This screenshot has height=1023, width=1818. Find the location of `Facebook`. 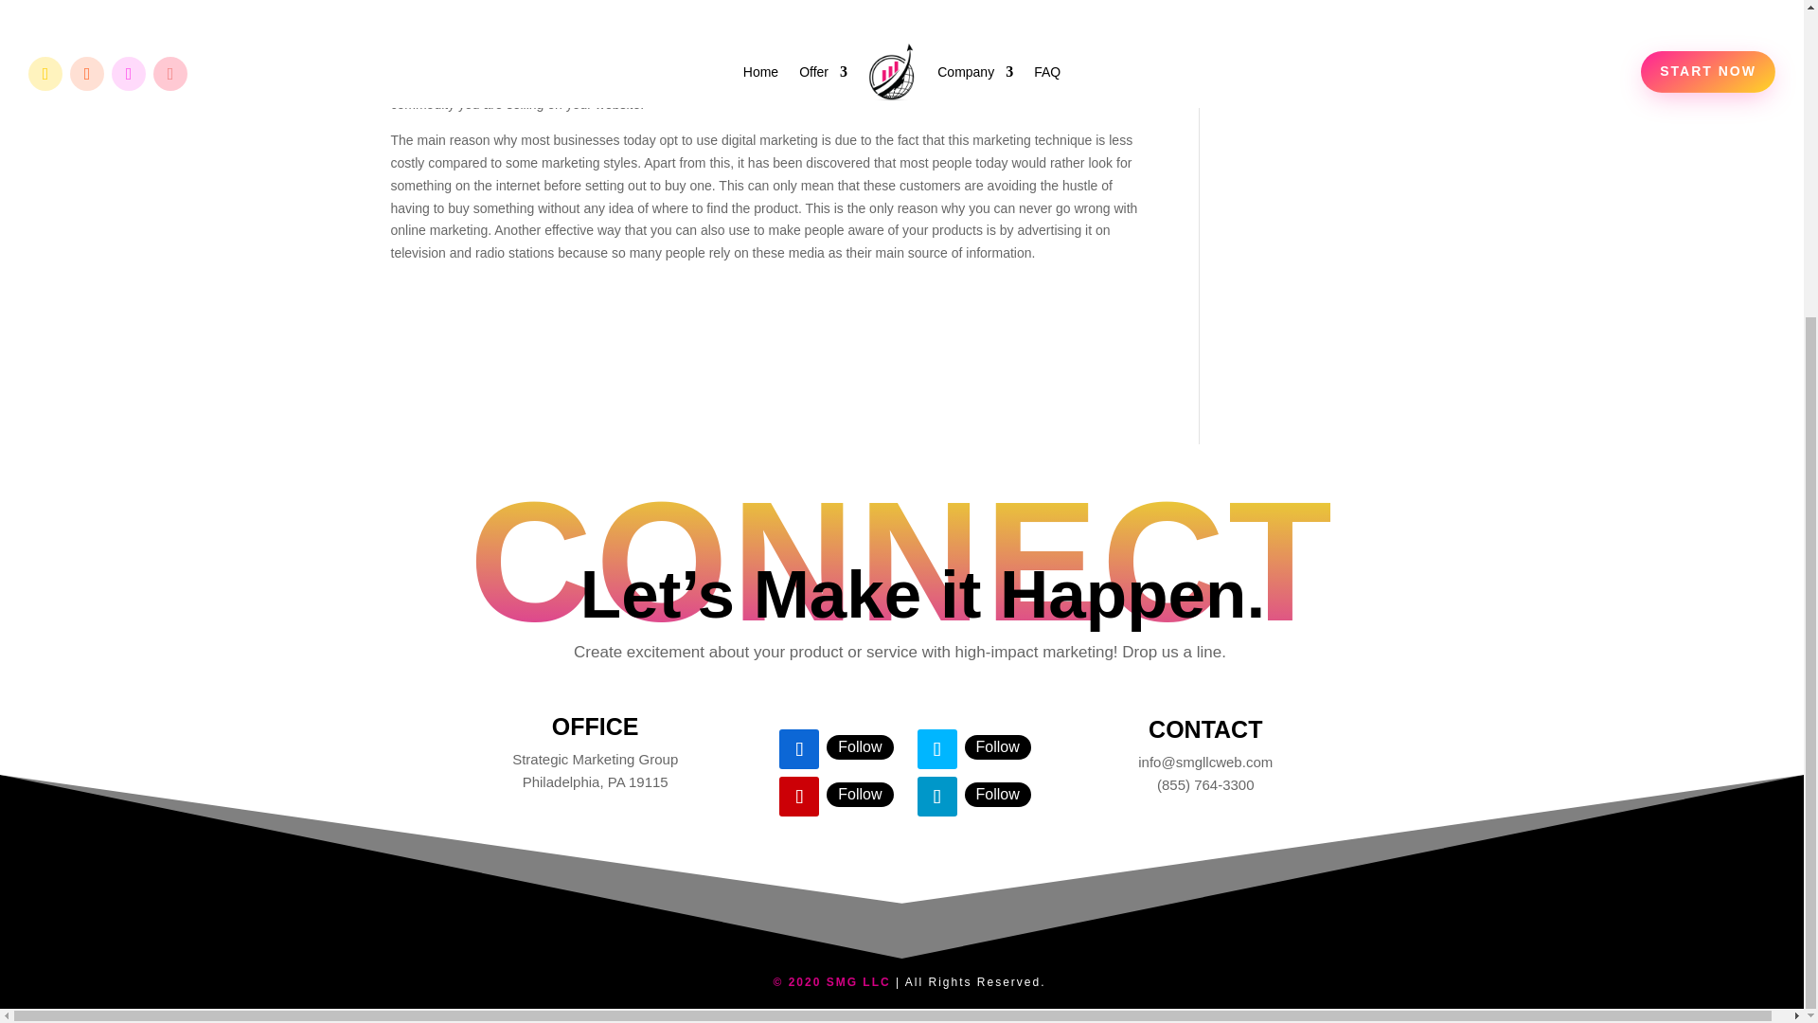

Facebook is located at coordinates (860, 747).